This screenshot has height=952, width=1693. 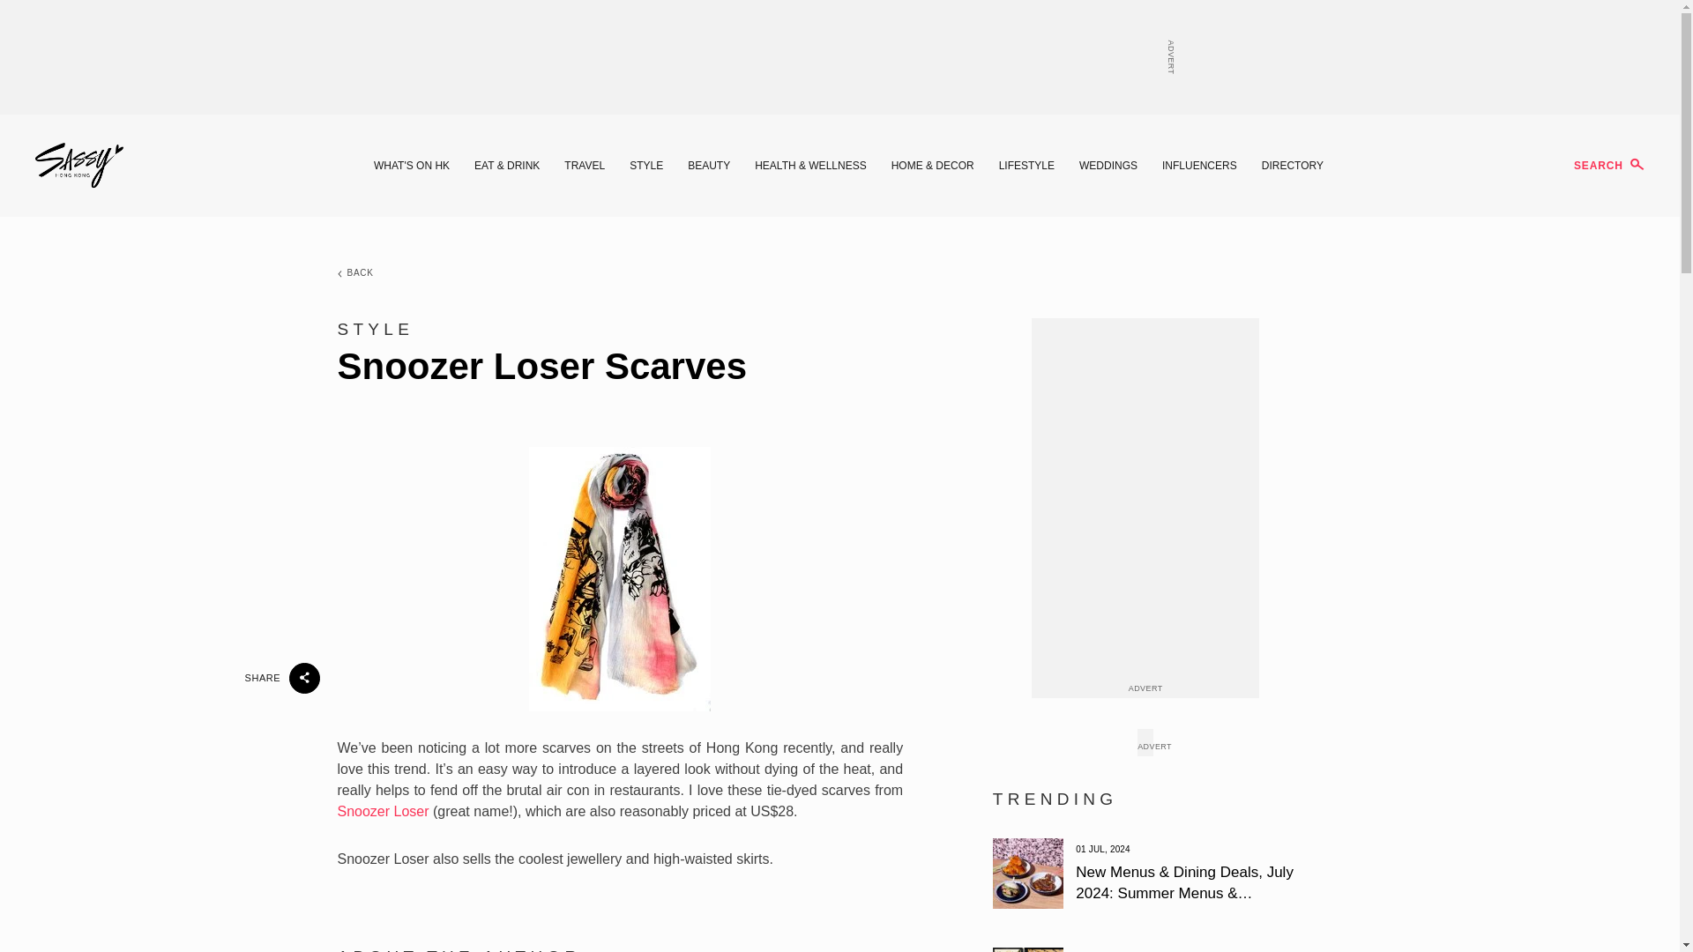 What do you see at coordinates (79, 166) in the screenshot?
I see `Sassy Hong Kong` at bounding box center [79, 166].